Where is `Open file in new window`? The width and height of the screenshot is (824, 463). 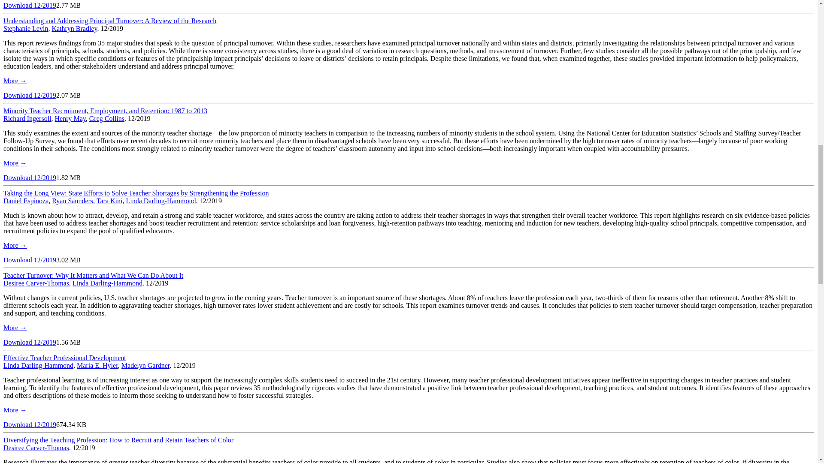 Open file in new window is located at coordinates (29, 95).